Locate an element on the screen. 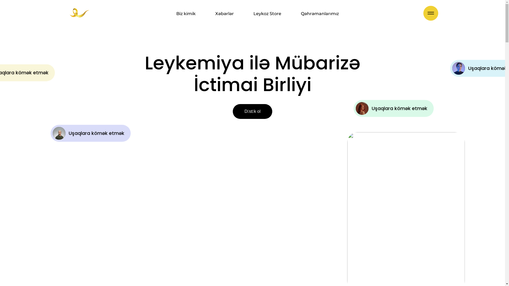 The height and width of the screenshot is (286, 509). Biz kimik is located at coordinates (186, 14).